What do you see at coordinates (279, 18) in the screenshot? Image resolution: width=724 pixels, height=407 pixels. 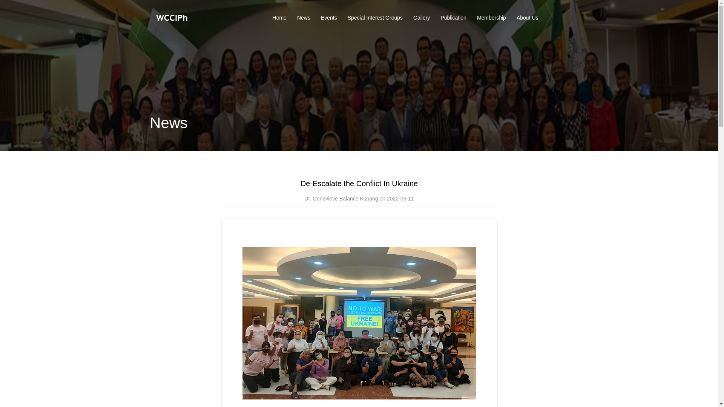 I see `Home` at bounding box center [279, 18].